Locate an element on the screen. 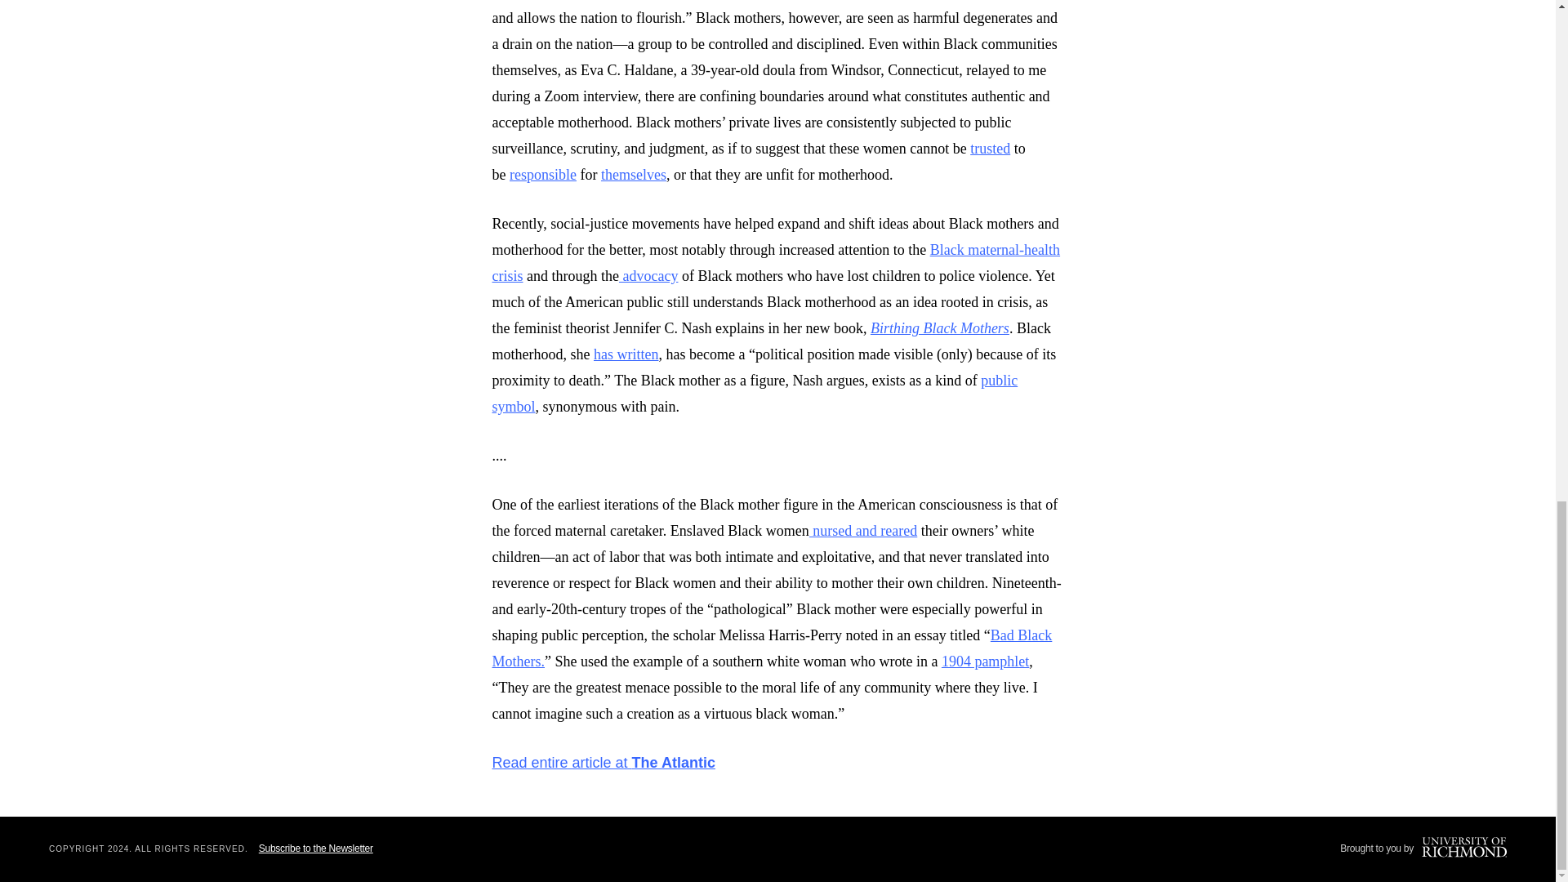  Subscribe to the Newsletter is located at coordinates (315, 849).